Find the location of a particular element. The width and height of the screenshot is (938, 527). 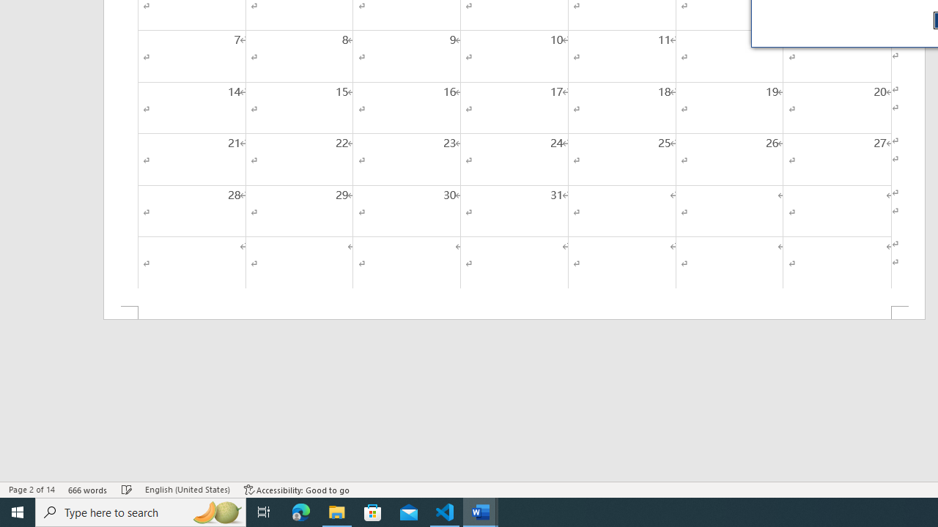

Microsoft Edge is located at coordinates (301, 512).